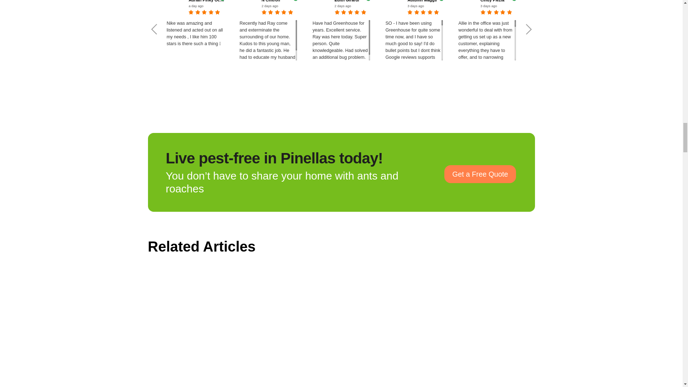  I want to click on Michele Corcoran, so click(644, 1).